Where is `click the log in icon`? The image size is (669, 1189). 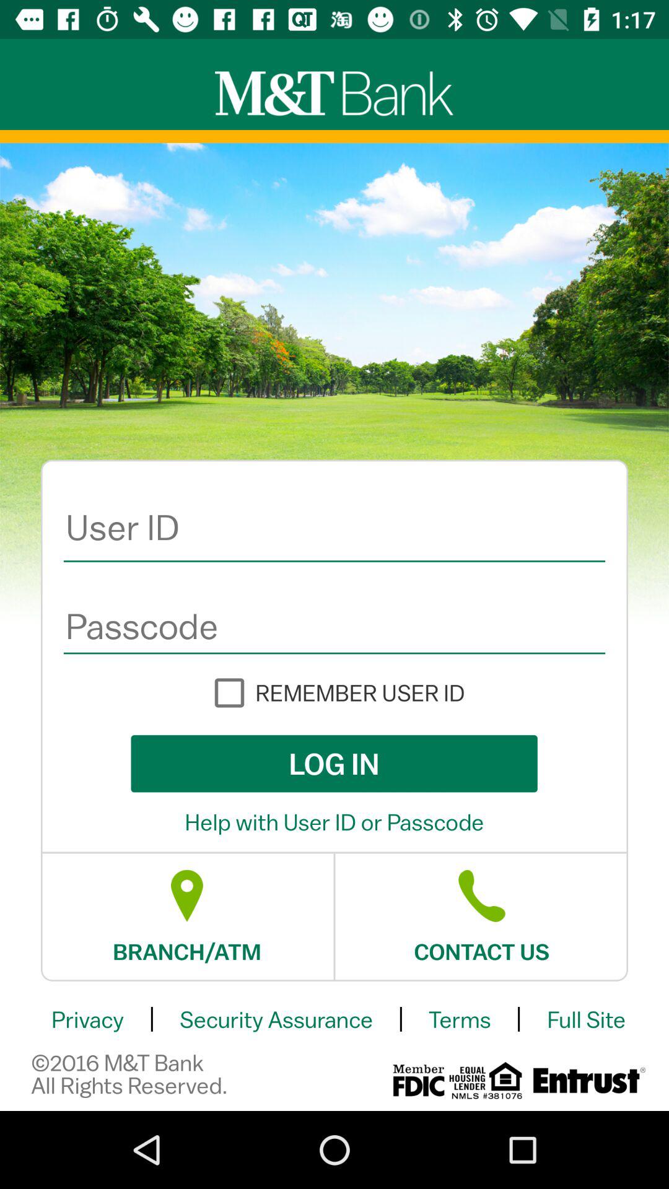
click the log in icon is located at coordinates (334, 764).